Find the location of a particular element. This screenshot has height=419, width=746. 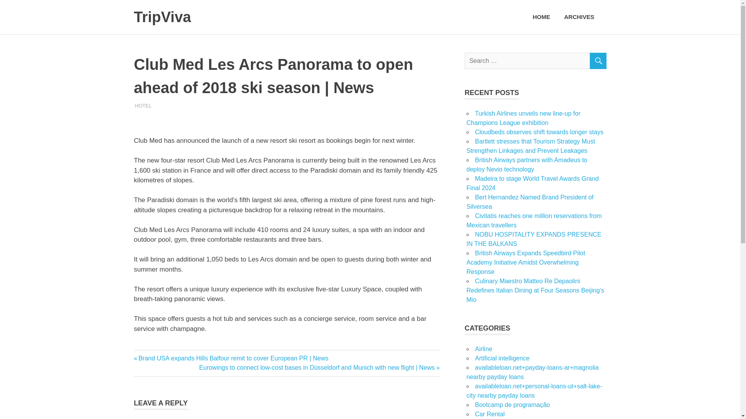

View all posts by admin is located at coordinates (143, 105).